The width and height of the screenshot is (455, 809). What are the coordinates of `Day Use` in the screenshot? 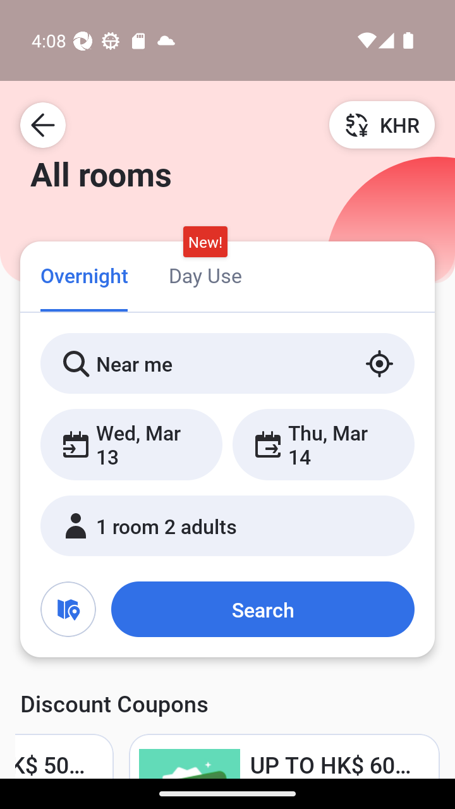 It's located at (205, 274).